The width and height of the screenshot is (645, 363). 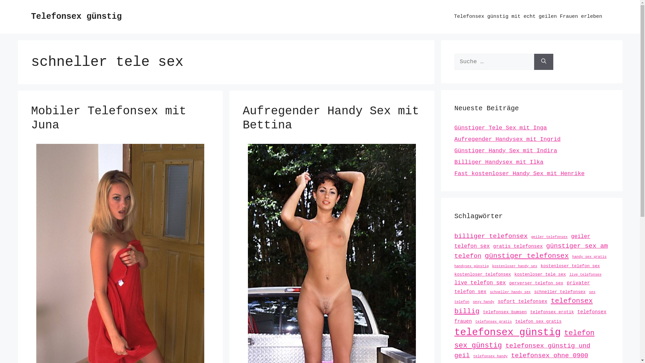 What do you see at coordinates (482, 274) in the screenshot?
I see `kostenloser telefonsex` at bounding box center [482, 274].